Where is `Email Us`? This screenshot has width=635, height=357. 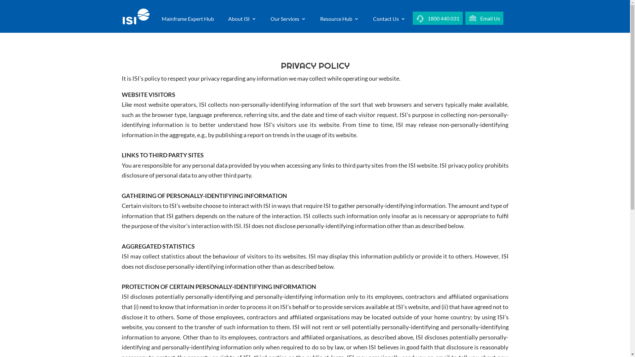
Email Us is located at coordinates (484, 25).